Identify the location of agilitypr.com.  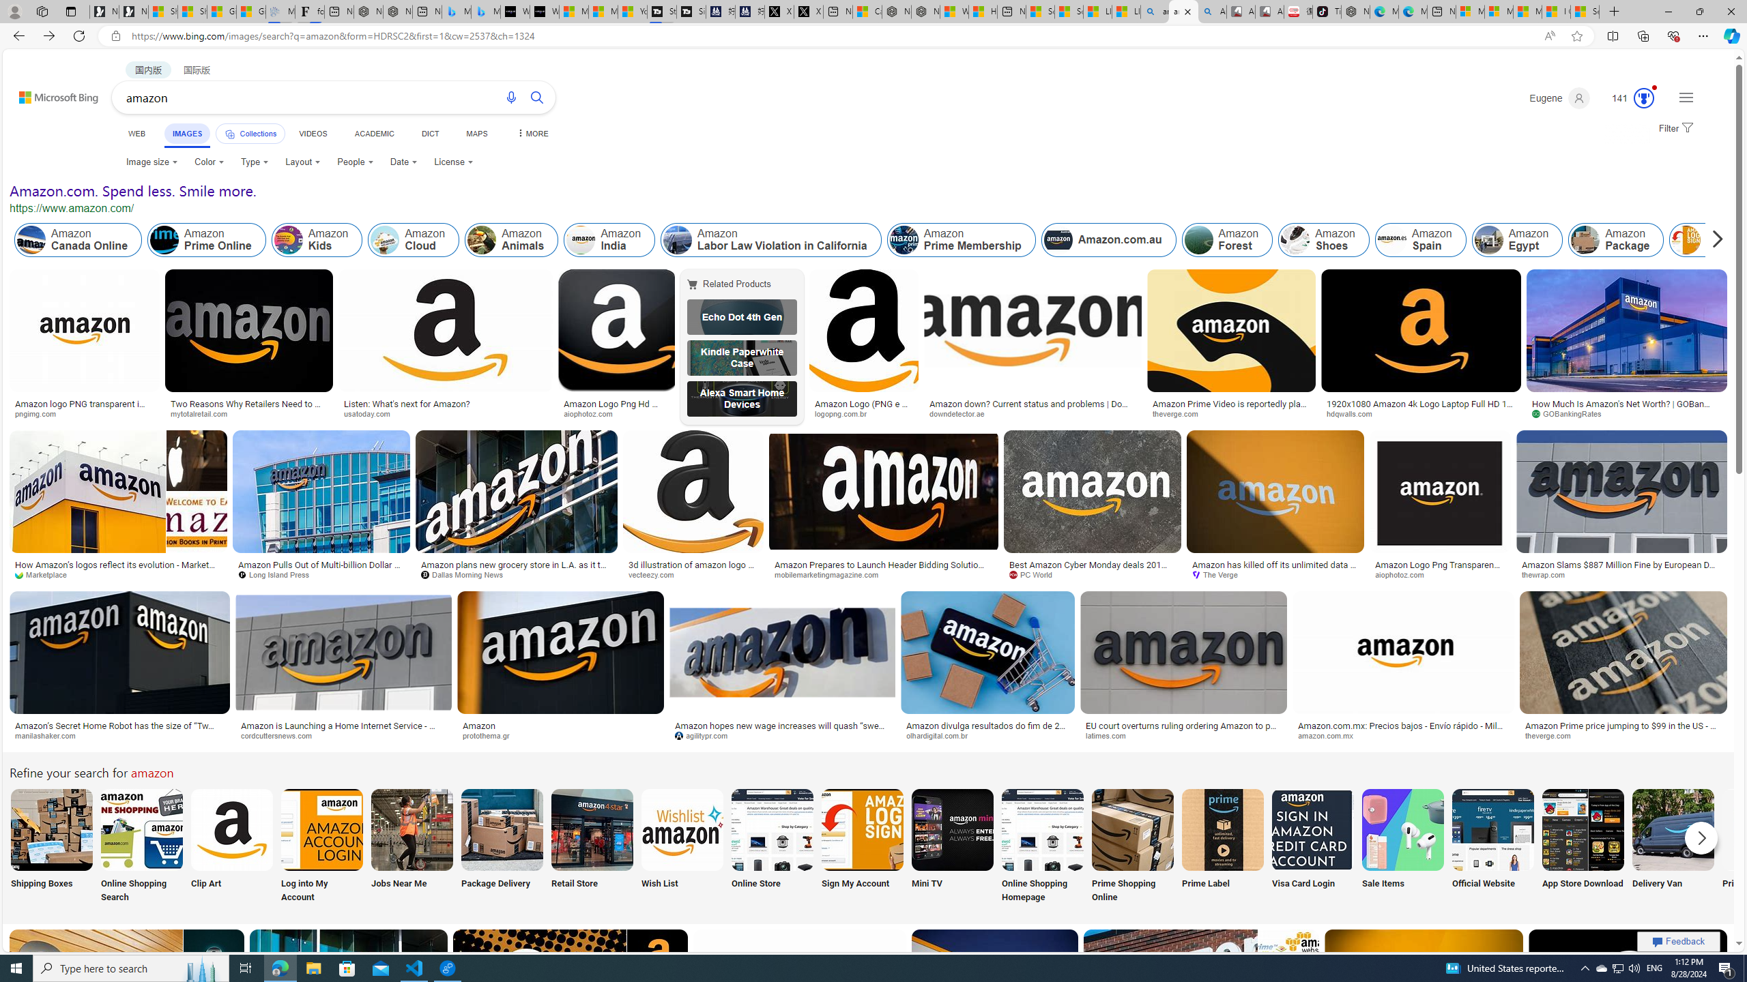
(706, 735).